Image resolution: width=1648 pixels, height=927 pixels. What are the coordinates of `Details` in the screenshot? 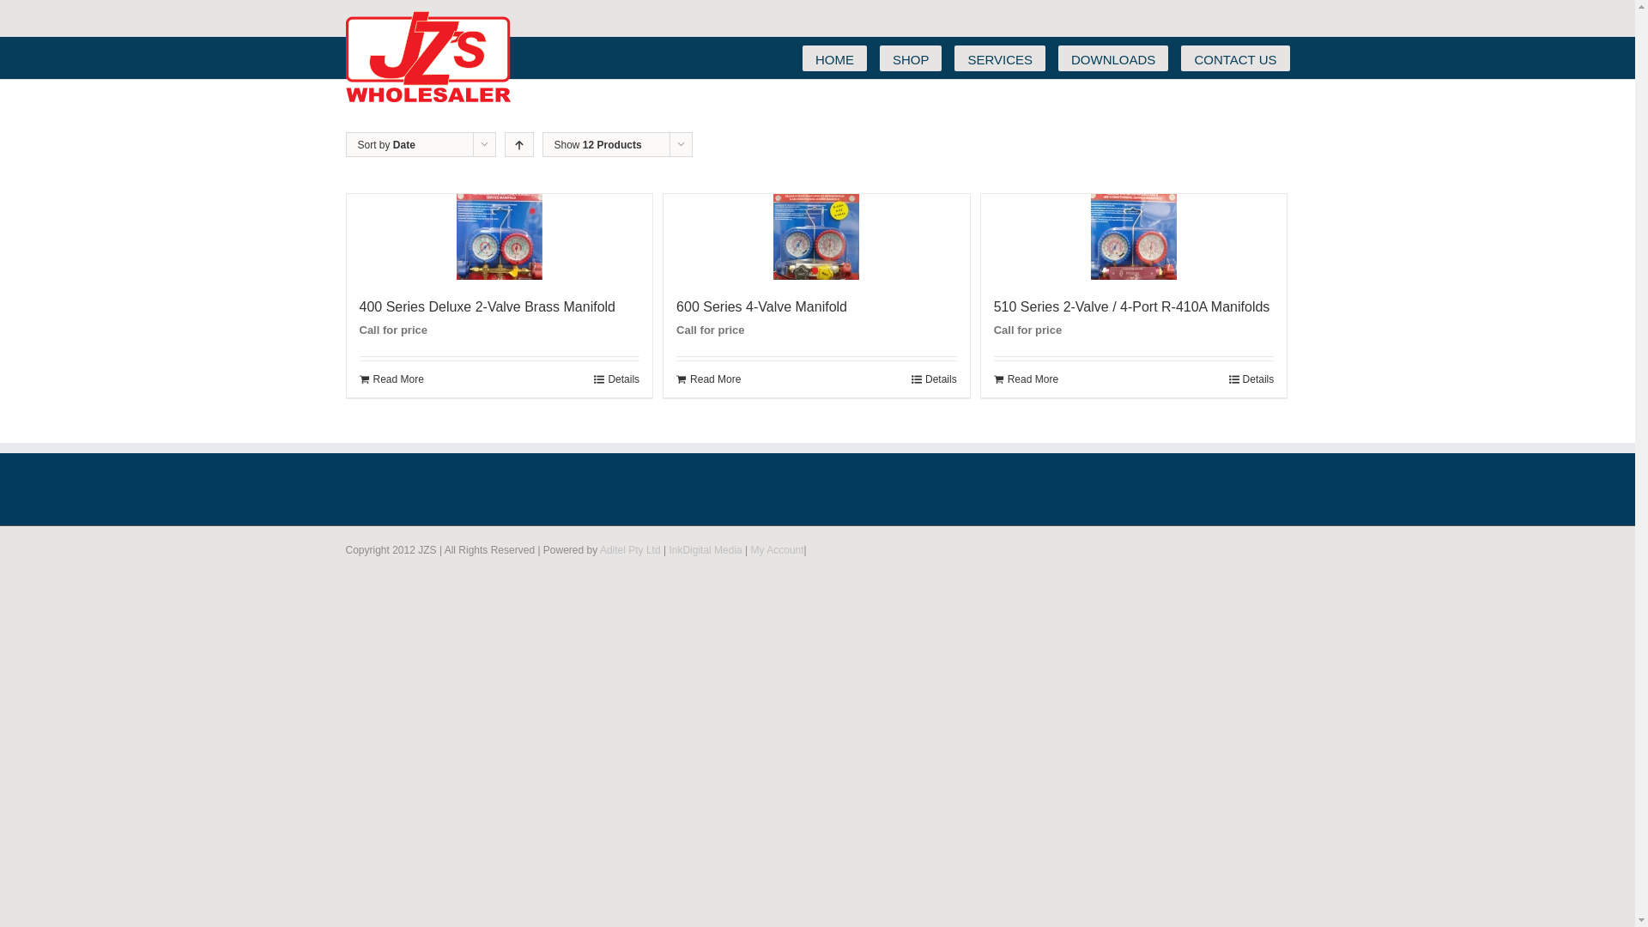 It's located at (616, 379).